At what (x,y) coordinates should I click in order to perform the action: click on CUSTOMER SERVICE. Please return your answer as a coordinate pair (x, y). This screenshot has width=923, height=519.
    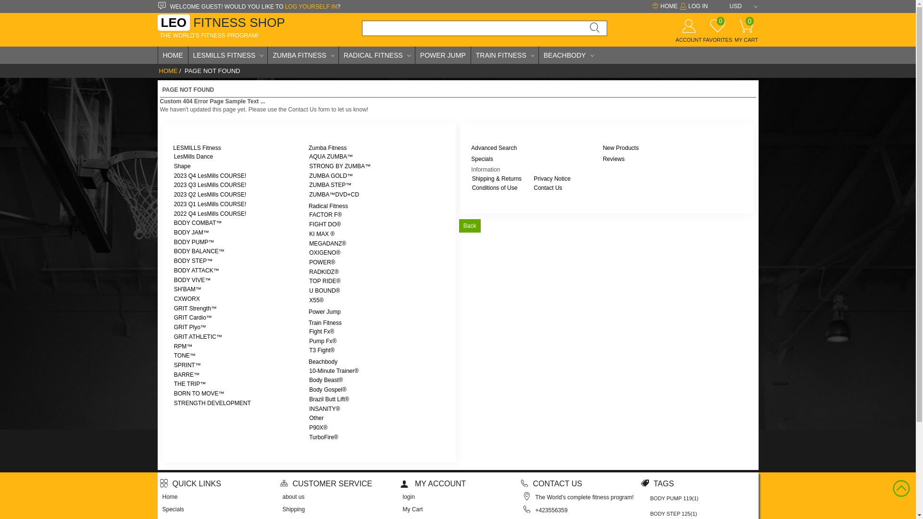
    Looking at the image, I should click on (326, 483).